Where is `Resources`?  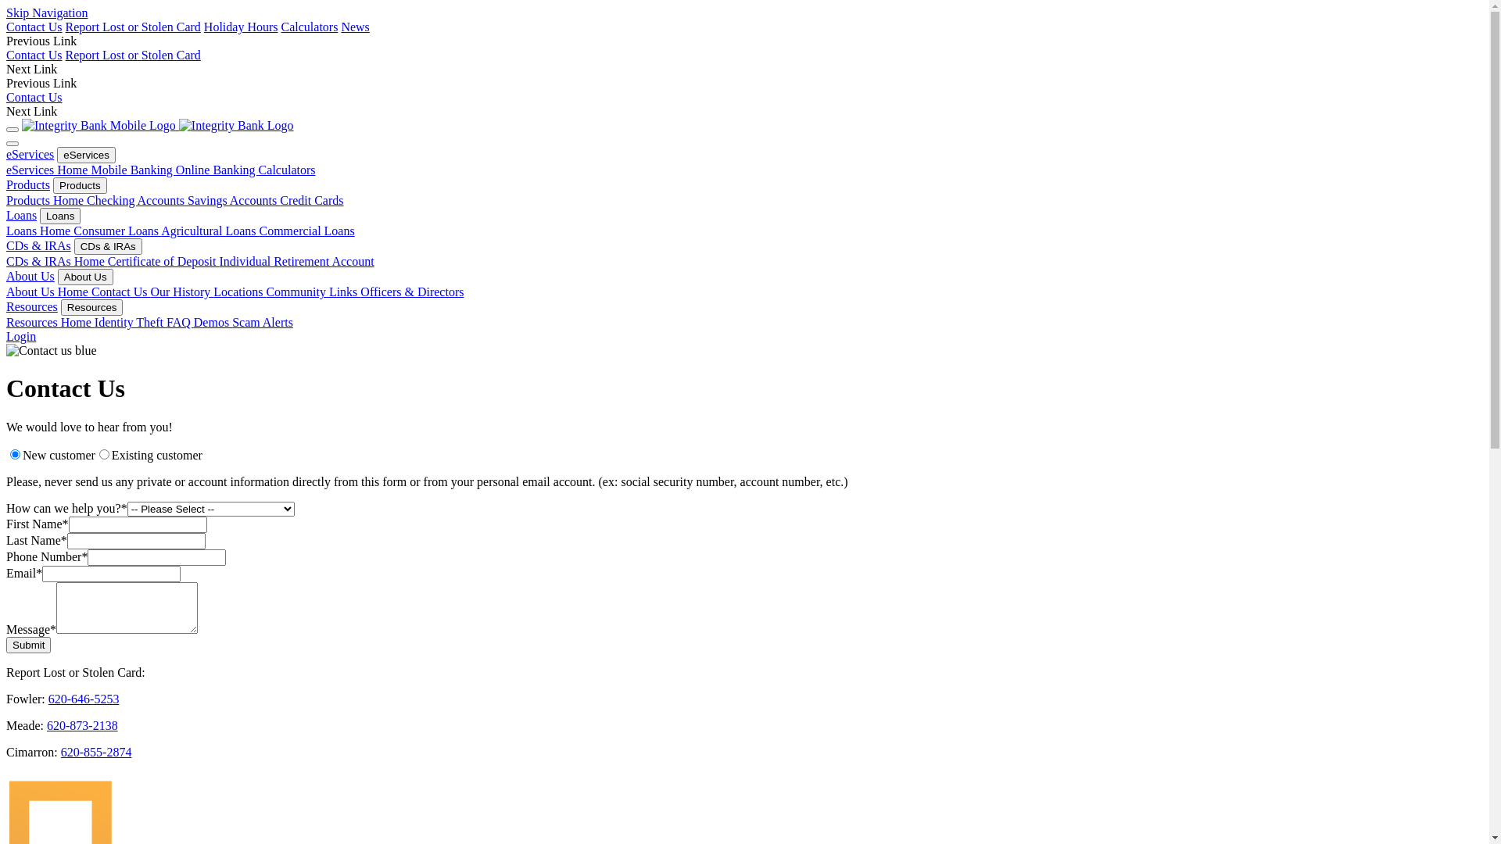
Resources is located at coordinates (32, 306).